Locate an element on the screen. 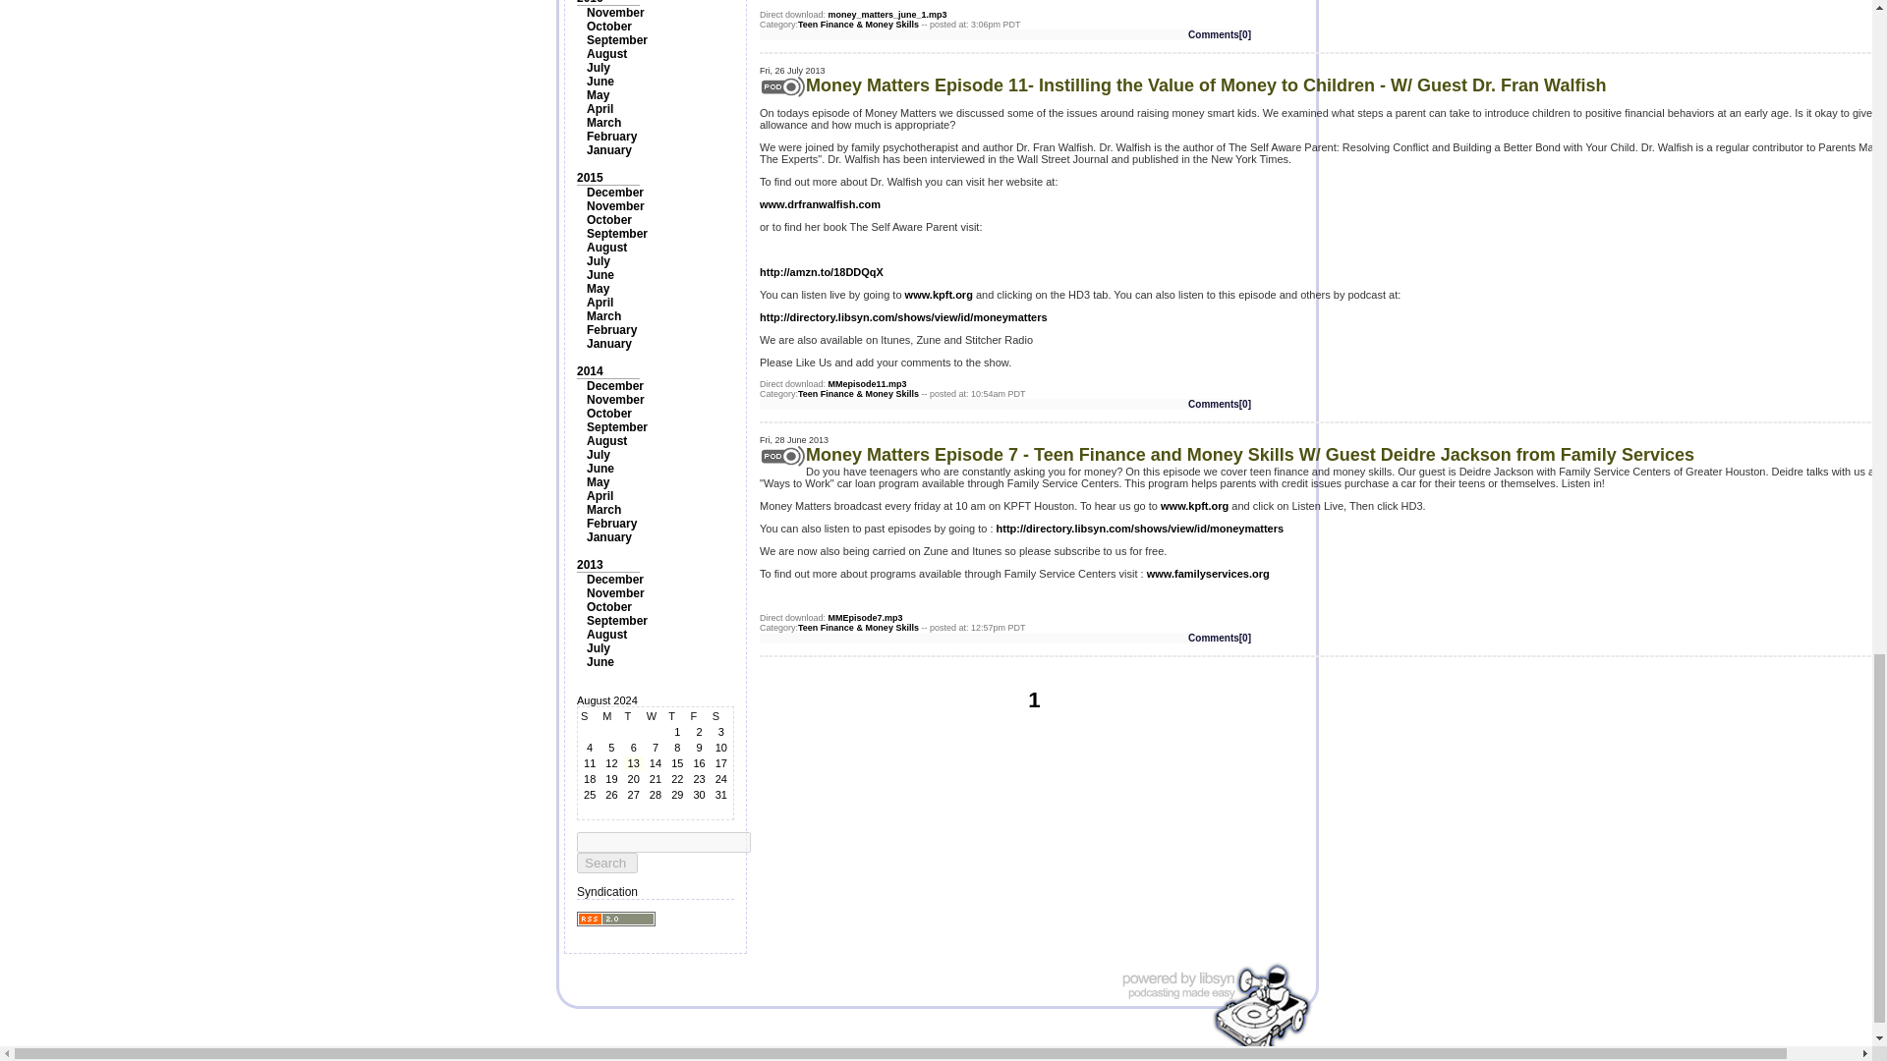  Friday is located at coordinates (698, 715).